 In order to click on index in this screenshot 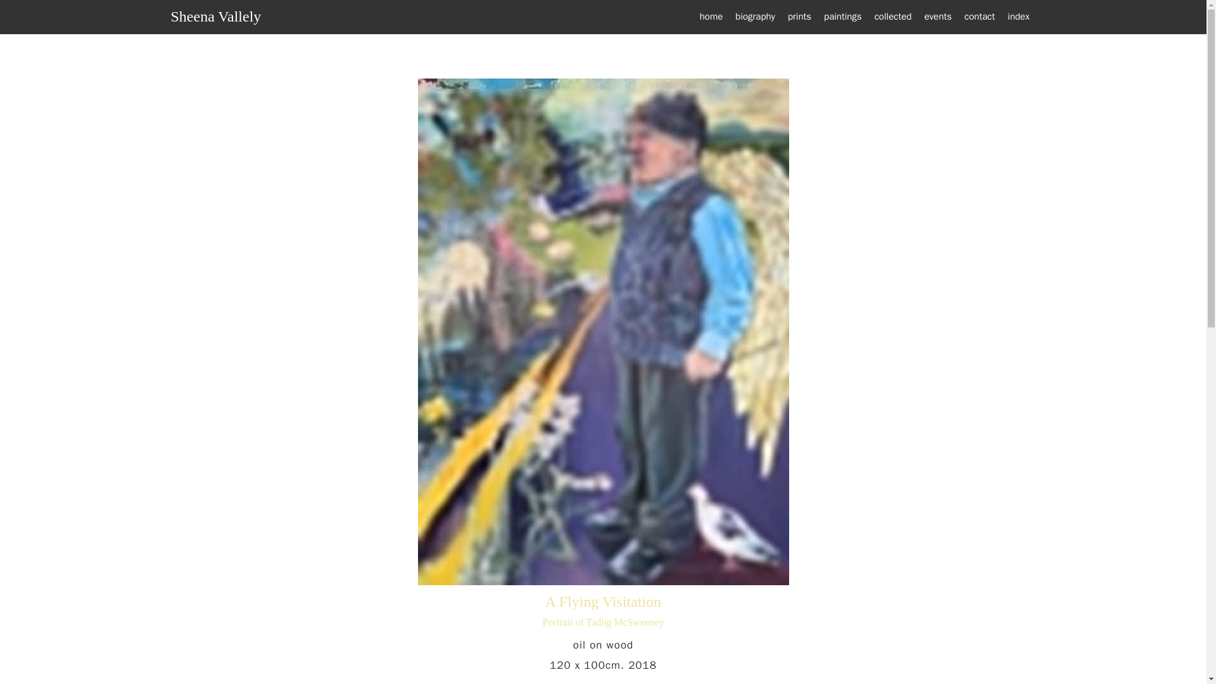, I will do `click(1018, 16)`.